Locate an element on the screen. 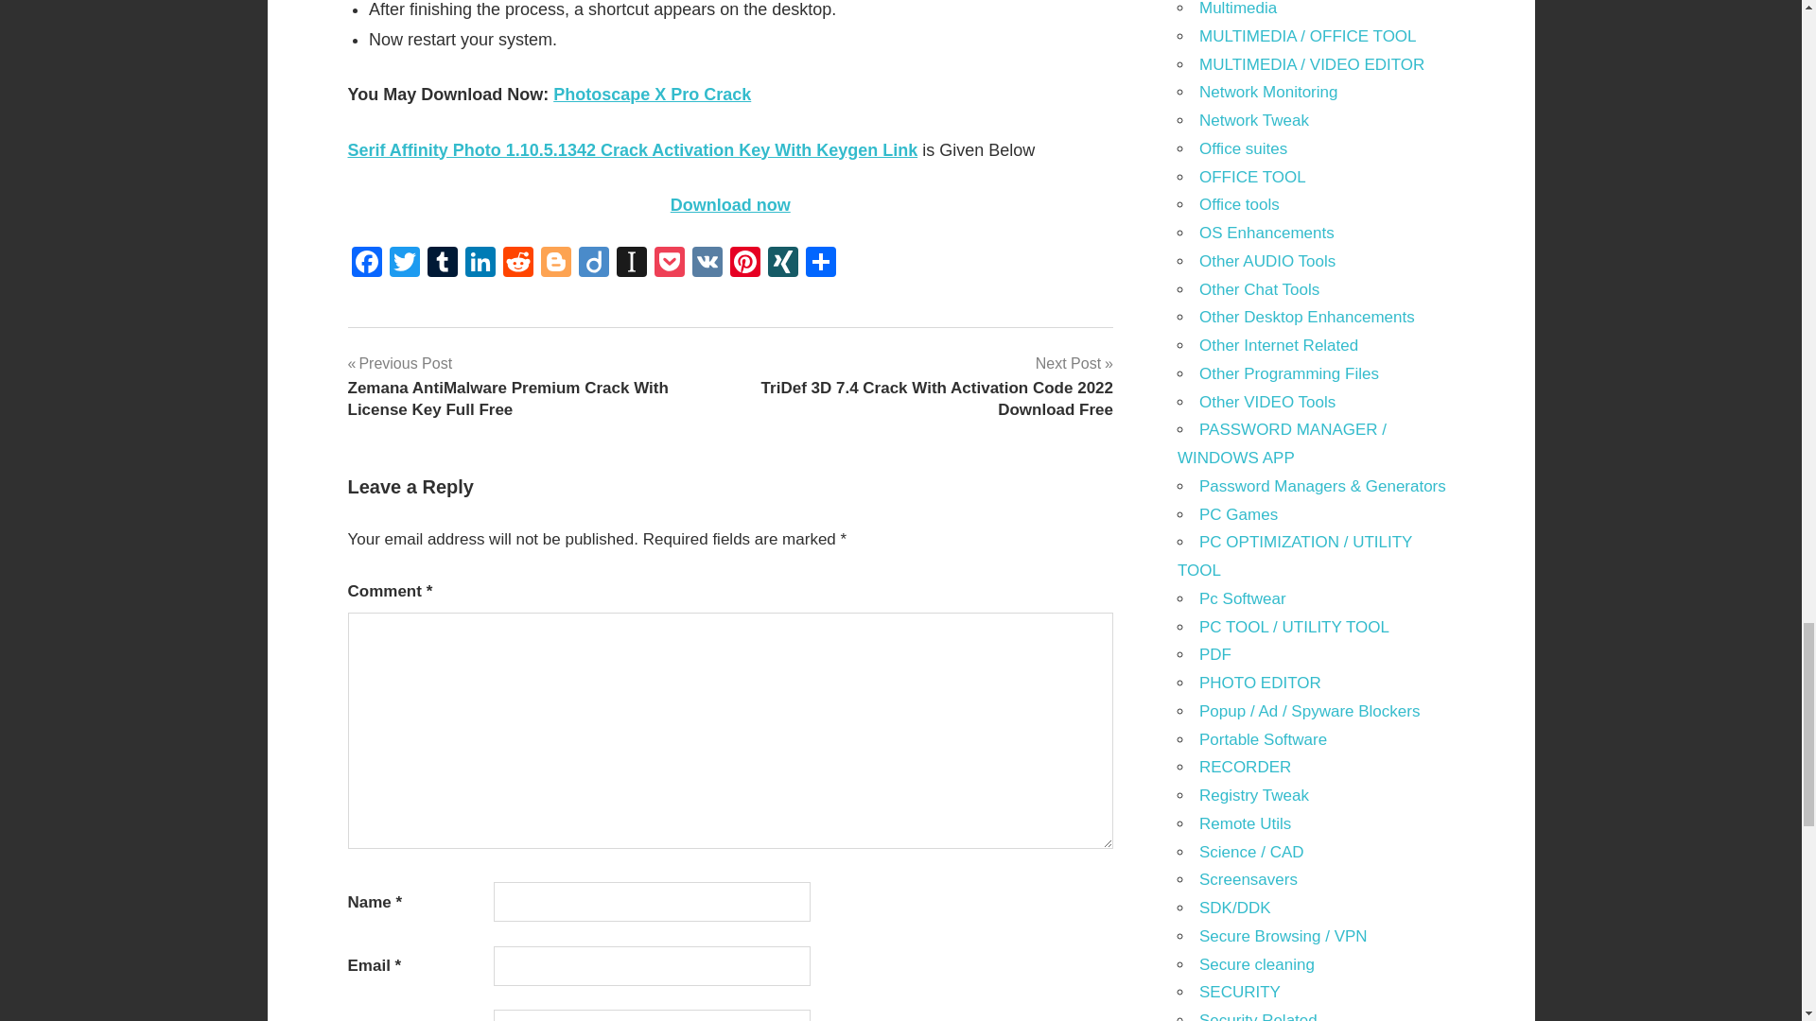 This screenshot has height=1021, width=1816. LinkedIn is located at coordinates (480, 263).